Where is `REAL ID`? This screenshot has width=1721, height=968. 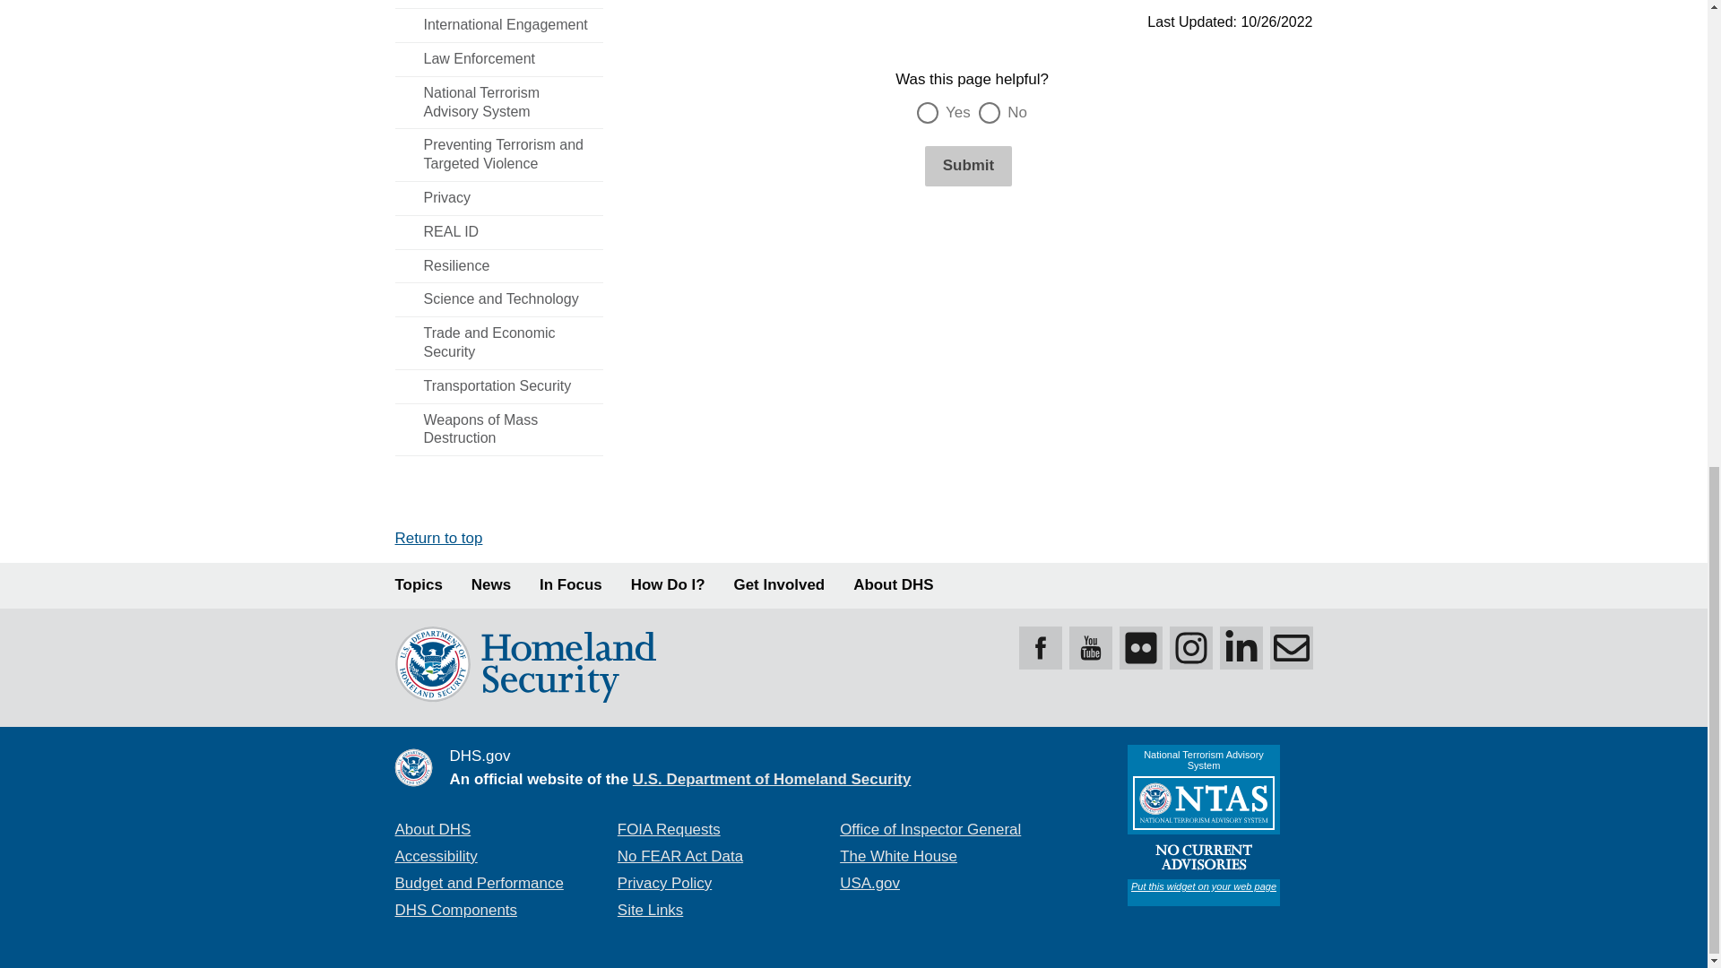 REAL ID is located at coordinates (498, 231).